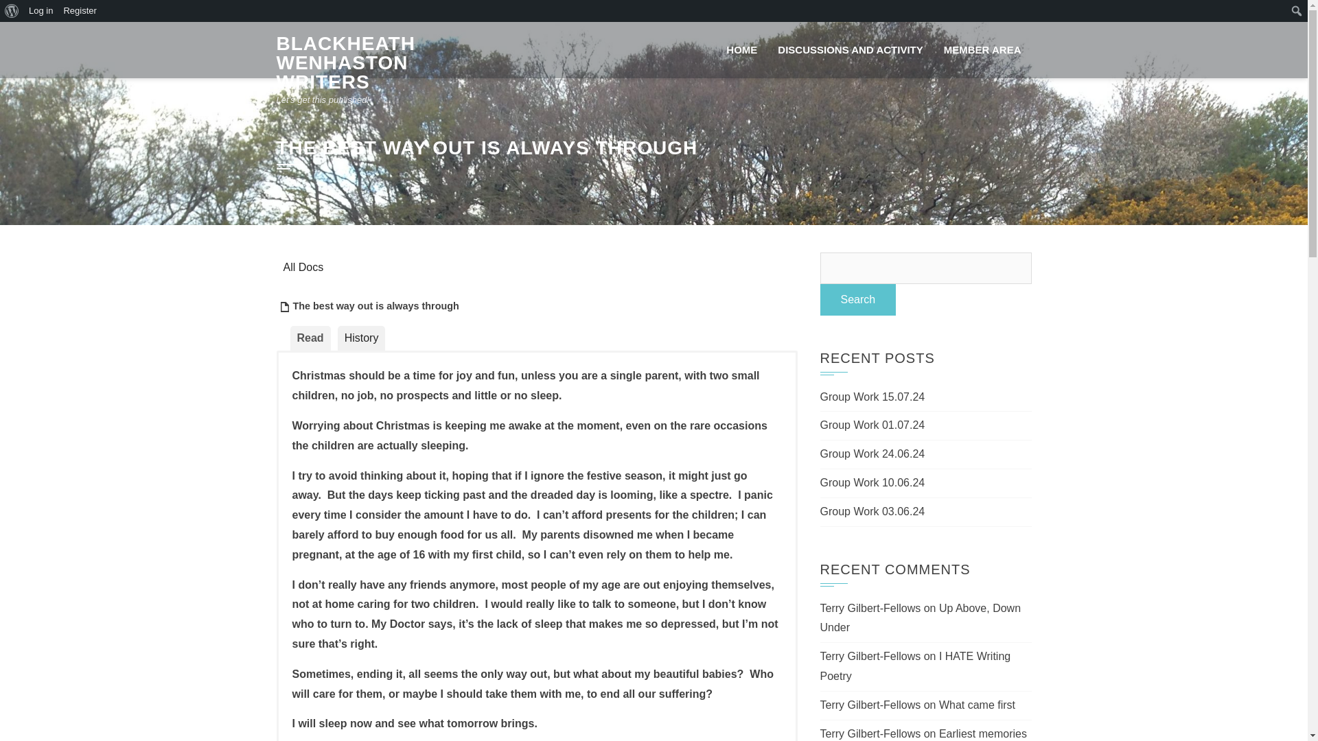 This screenshot has width=1318, height=741. Describe the element at coordinates (872, 482) in the screenshot. I see `Group Work 10.06.24` at that location.